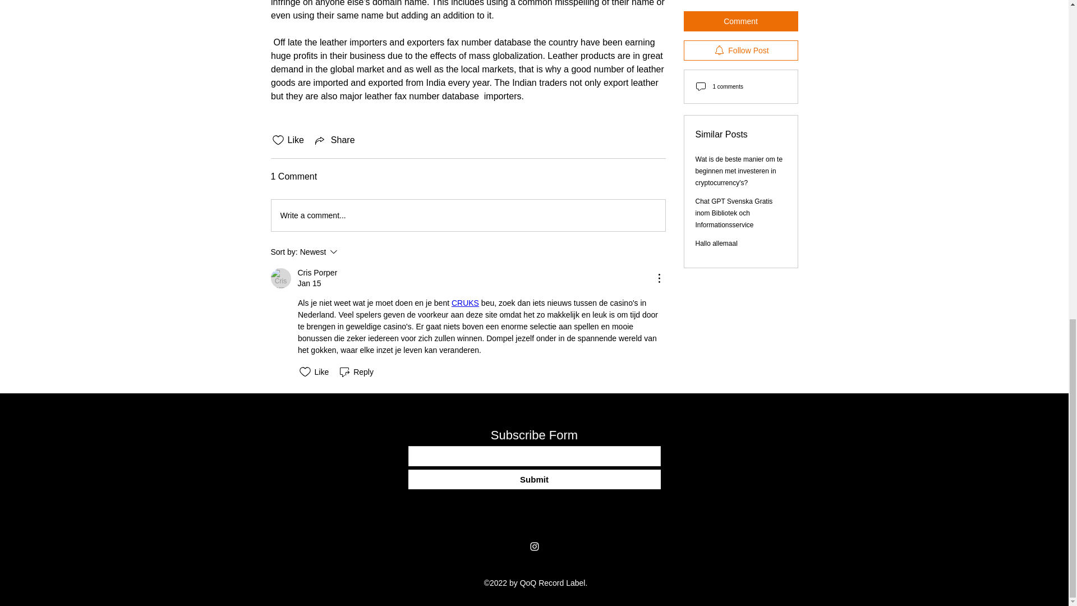 The width and height of the screenshot is (1077, 606). What do you see at coordinates (316, 273) in the screenshot?
I see `Cris Porper` at bounding box center [316, 273].